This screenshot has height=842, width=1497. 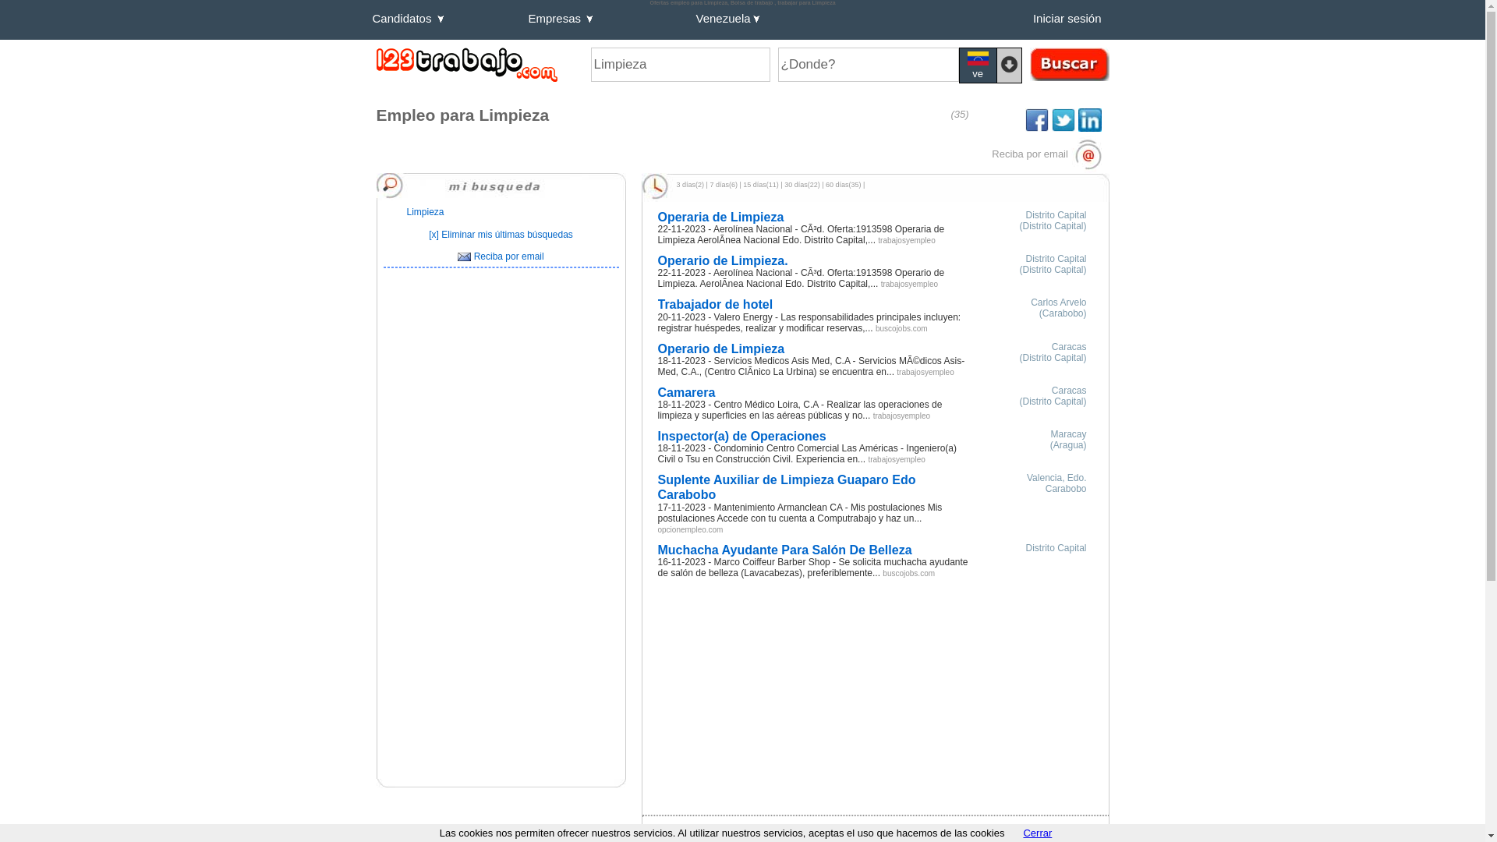 I want to click on trabajosyempleo, so click(x=925, y=372).